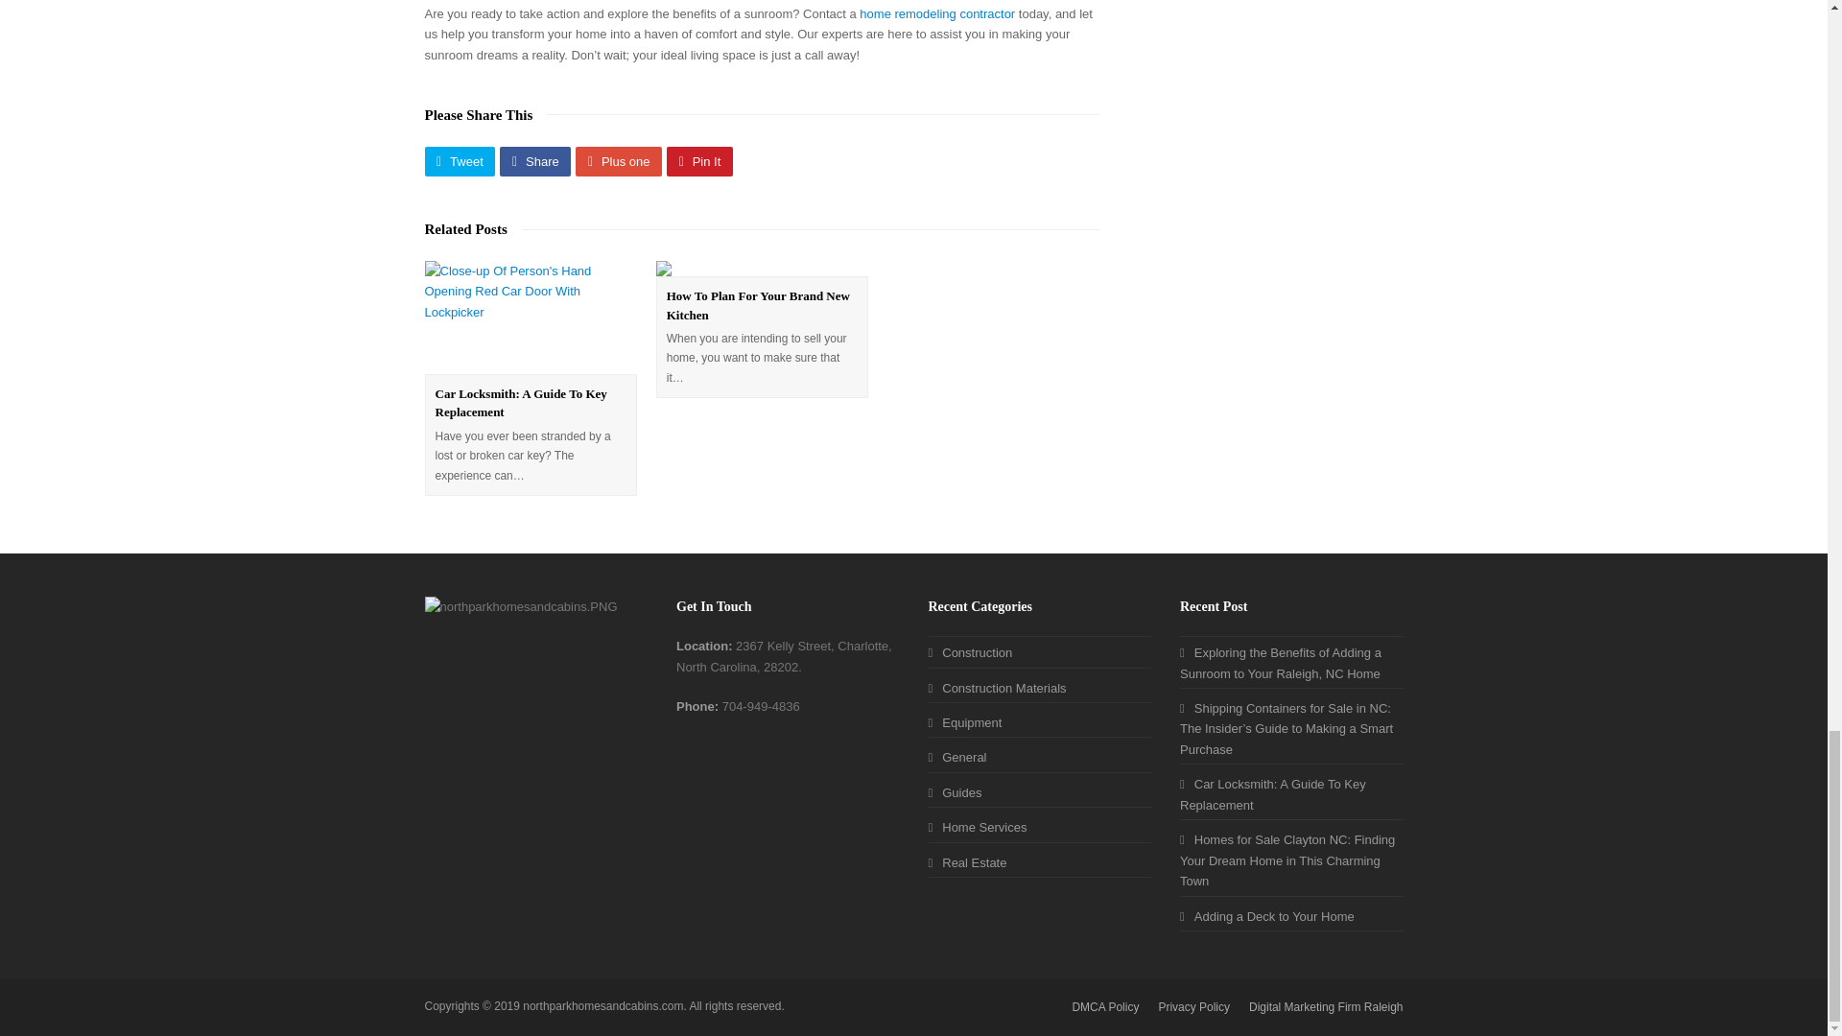 The height and width of the screenshot is (1036, 1842). I want to click on Car Locksmith: A Guide To Key Replacement, so click(530, 317).